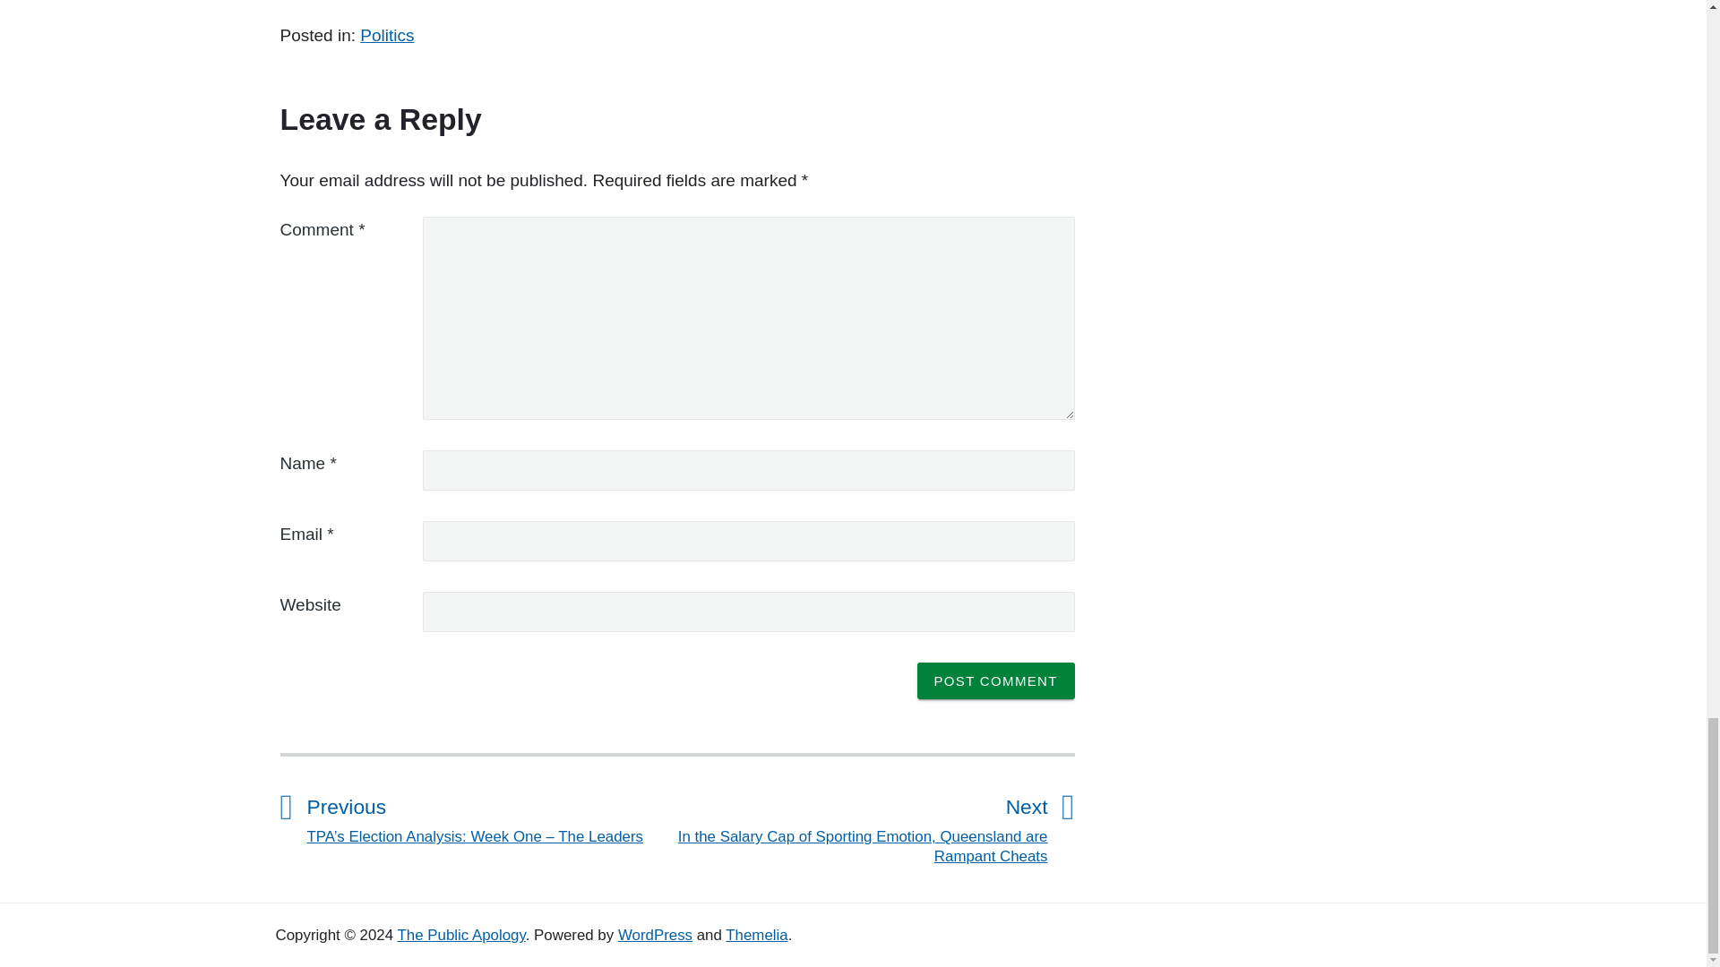 The width and height of the screenshot is (1720, 967). I want to click on Post Comment, so click(996, 680).